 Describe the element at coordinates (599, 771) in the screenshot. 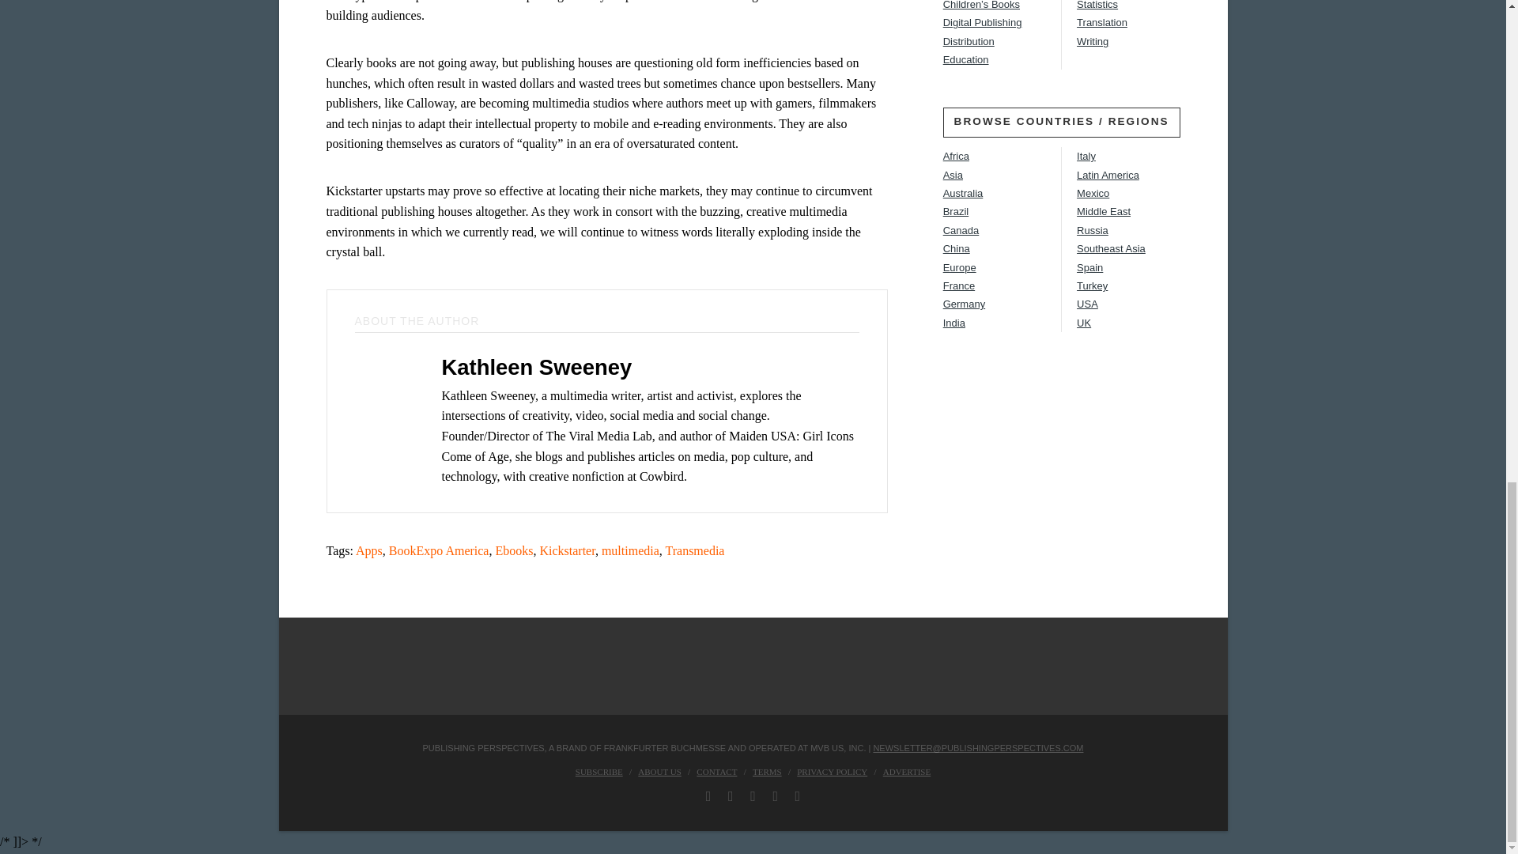

I see `Subscribe to Publishing Perspectives` at that location.